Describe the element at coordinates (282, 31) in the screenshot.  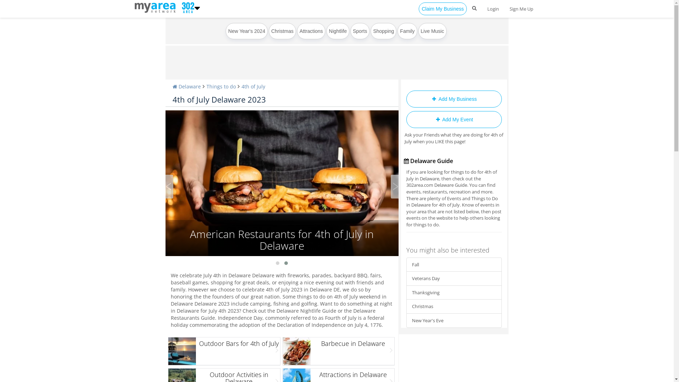
I see `Christmas` at that location.